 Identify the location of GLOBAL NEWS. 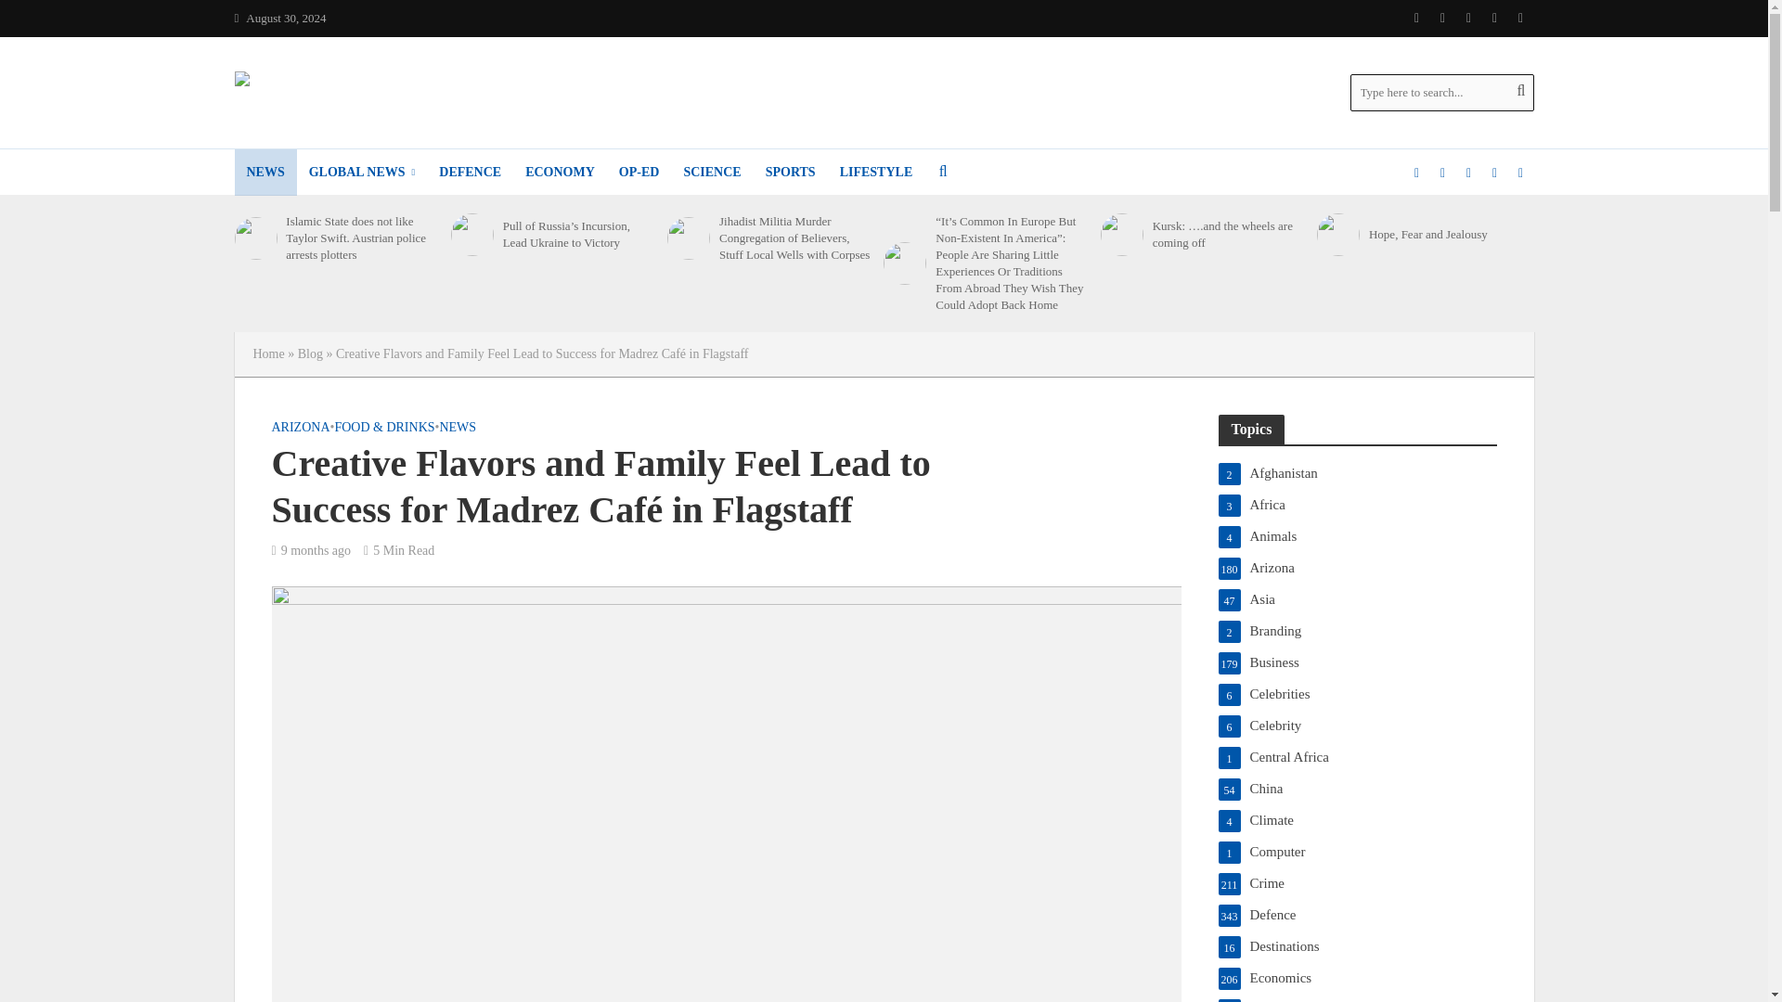
(362, 172).